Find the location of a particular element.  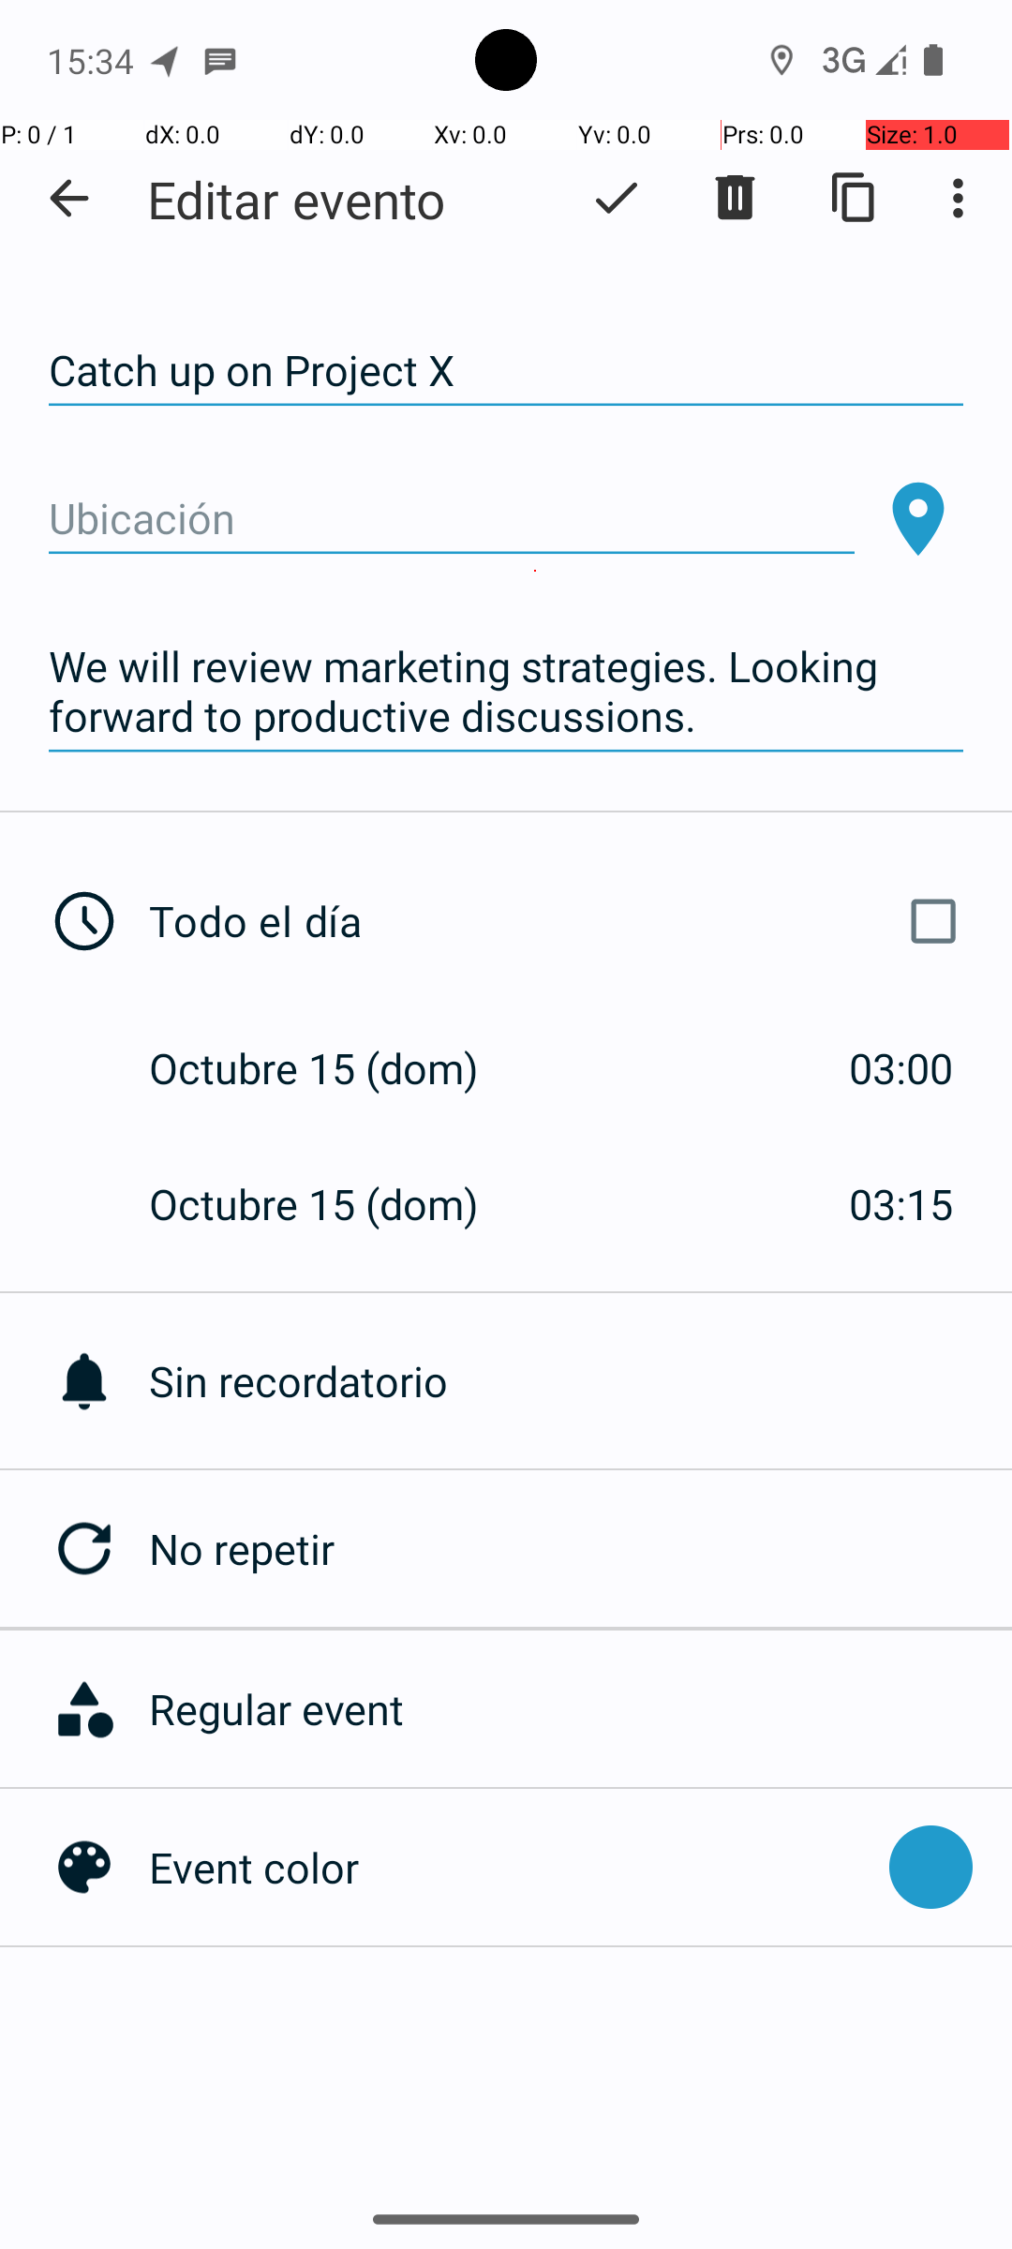

Sin recordatorio is located at coordinates (581, 1381).